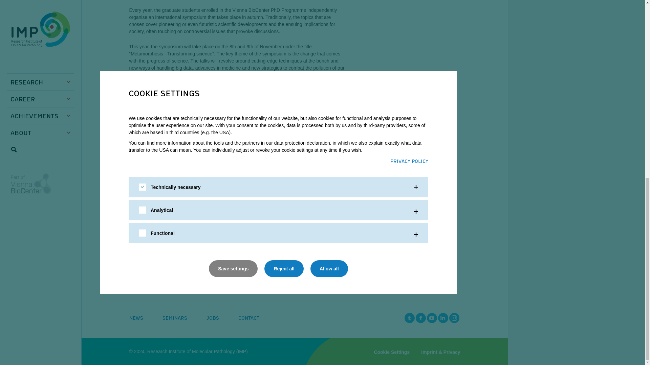 The width and height of the screenshot is (650, 365). What do you see at coordinates (235, 170) in the screenshot?
I see `VBC PhD Programme Website` at bounding box center [235, 170].